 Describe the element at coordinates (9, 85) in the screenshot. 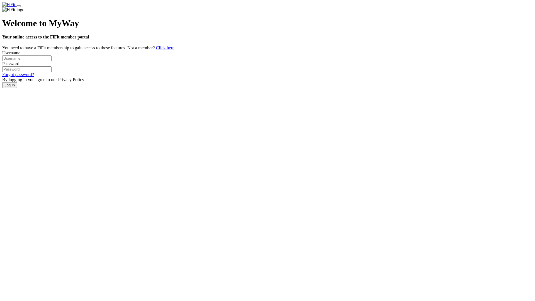

I see `Log In` at that location.